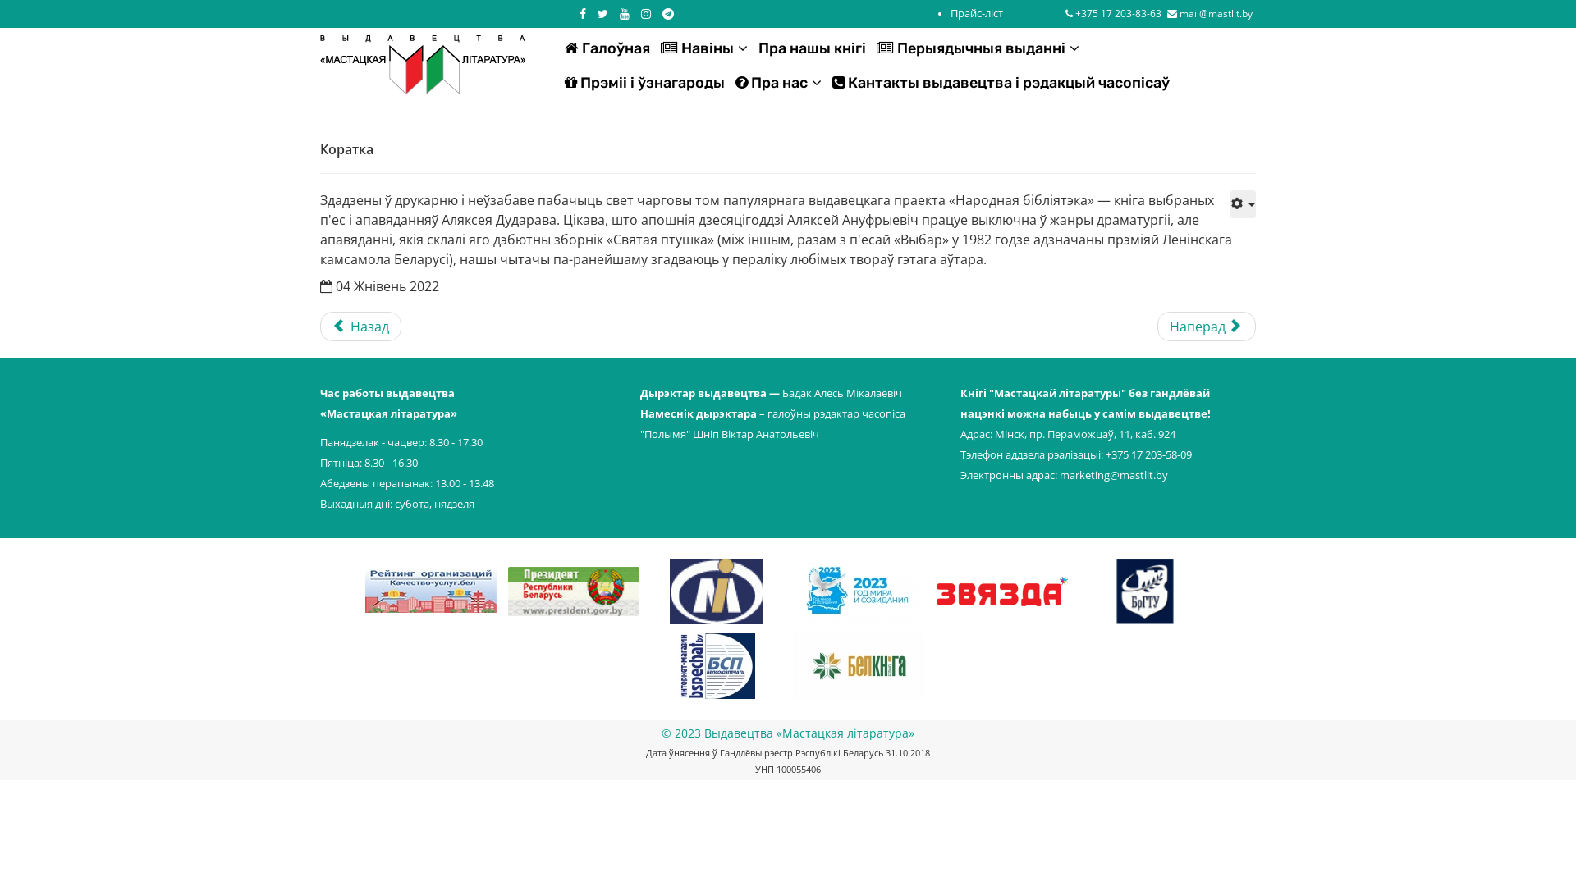 The image size is (1576, 886). What do you see at coordinates (1114, 475) in the screenshot?
I see `marketing@mastlit.by` at bounding box center [1114, 475].